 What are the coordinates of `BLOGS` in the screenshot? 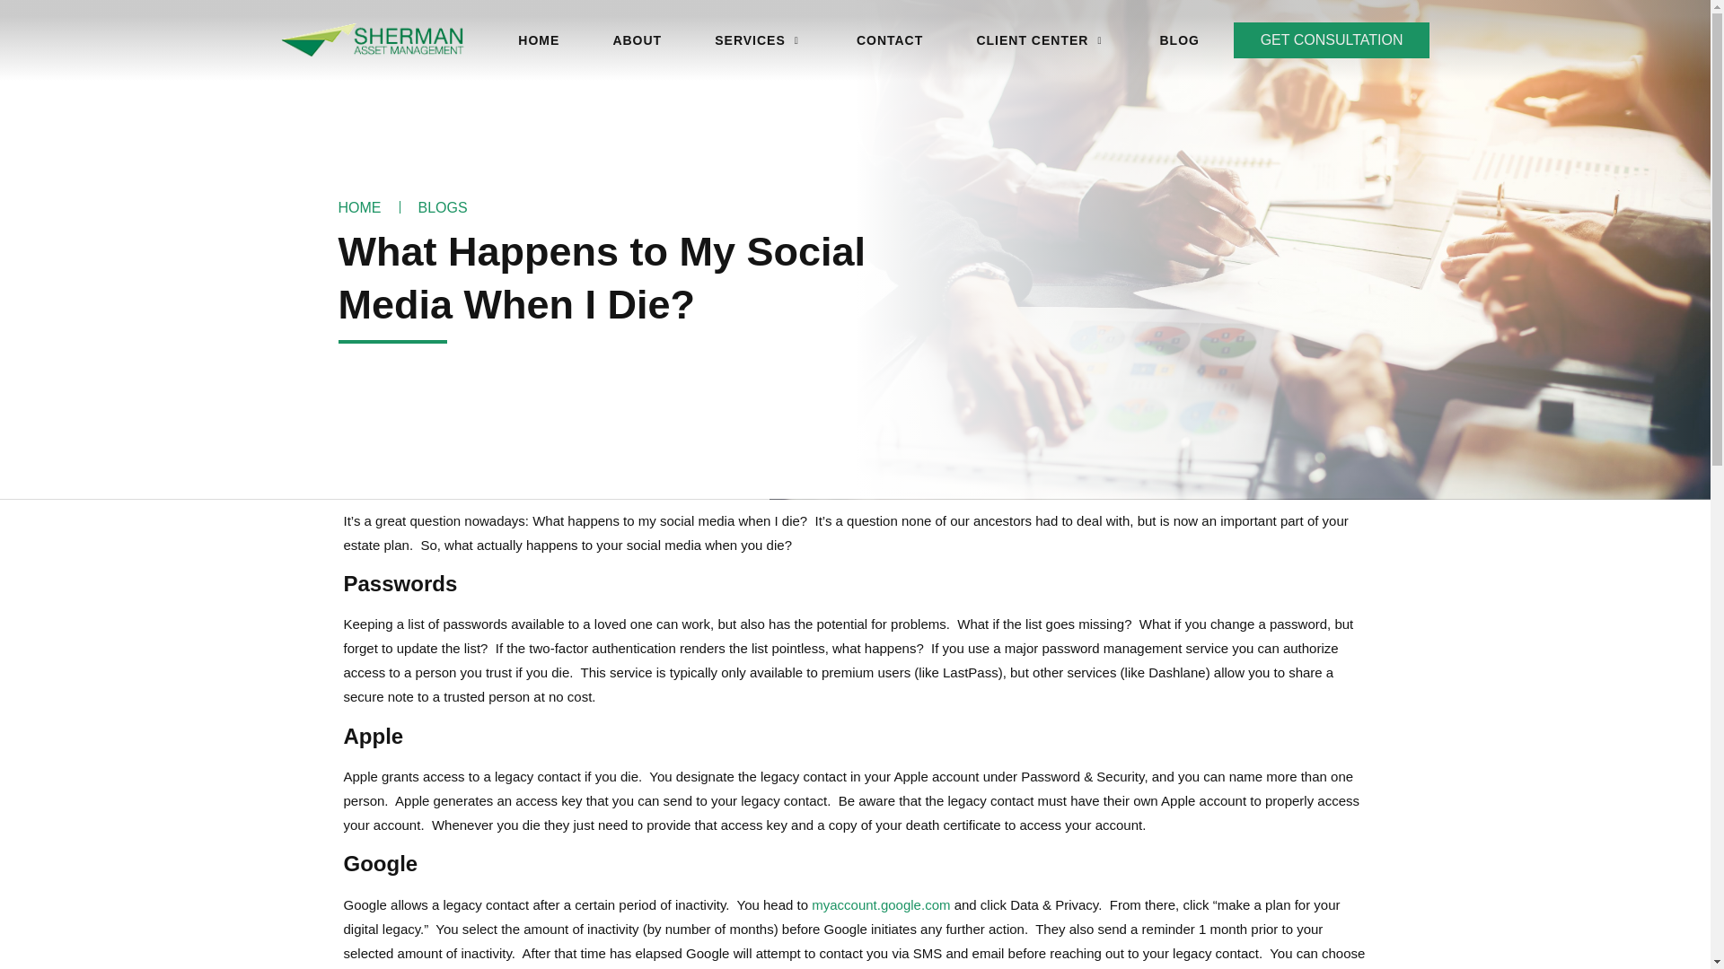 It's located at (443, 208).